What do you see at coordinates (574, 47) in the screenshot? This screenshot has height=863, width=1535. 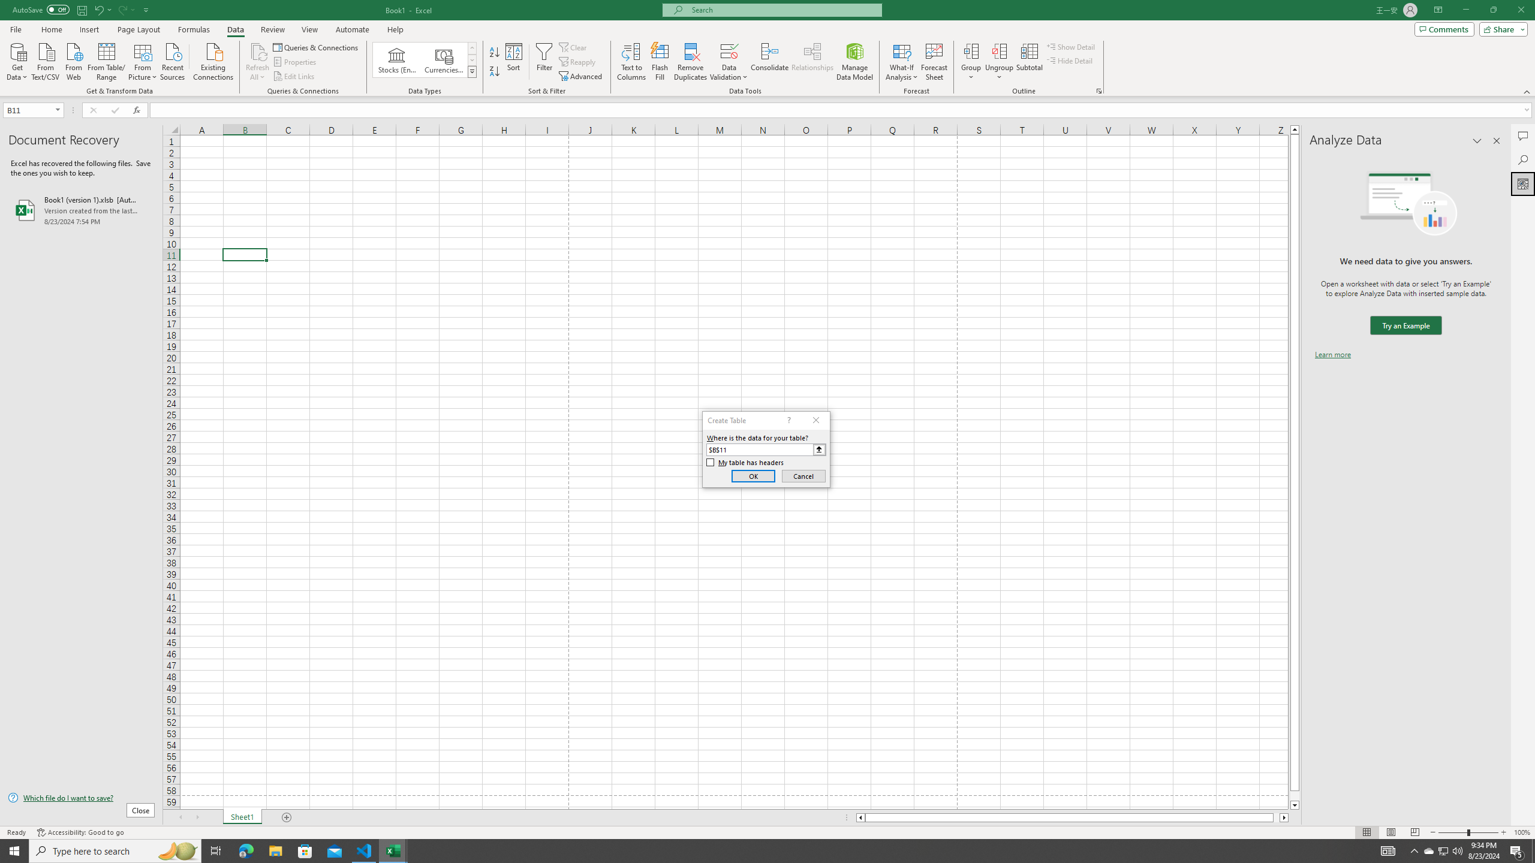 I see `Clear` at bounding box center [574, 47].